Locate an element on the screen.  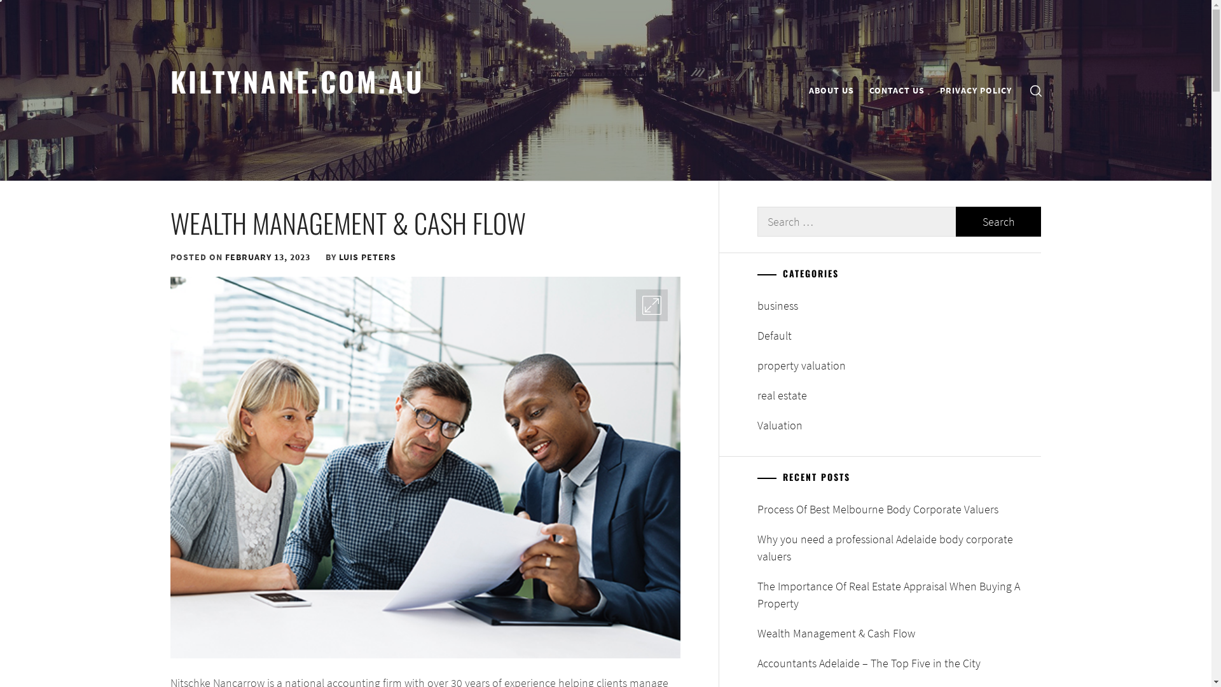
KILTYNANE.COM.AU is located at coordinates (298, 81).